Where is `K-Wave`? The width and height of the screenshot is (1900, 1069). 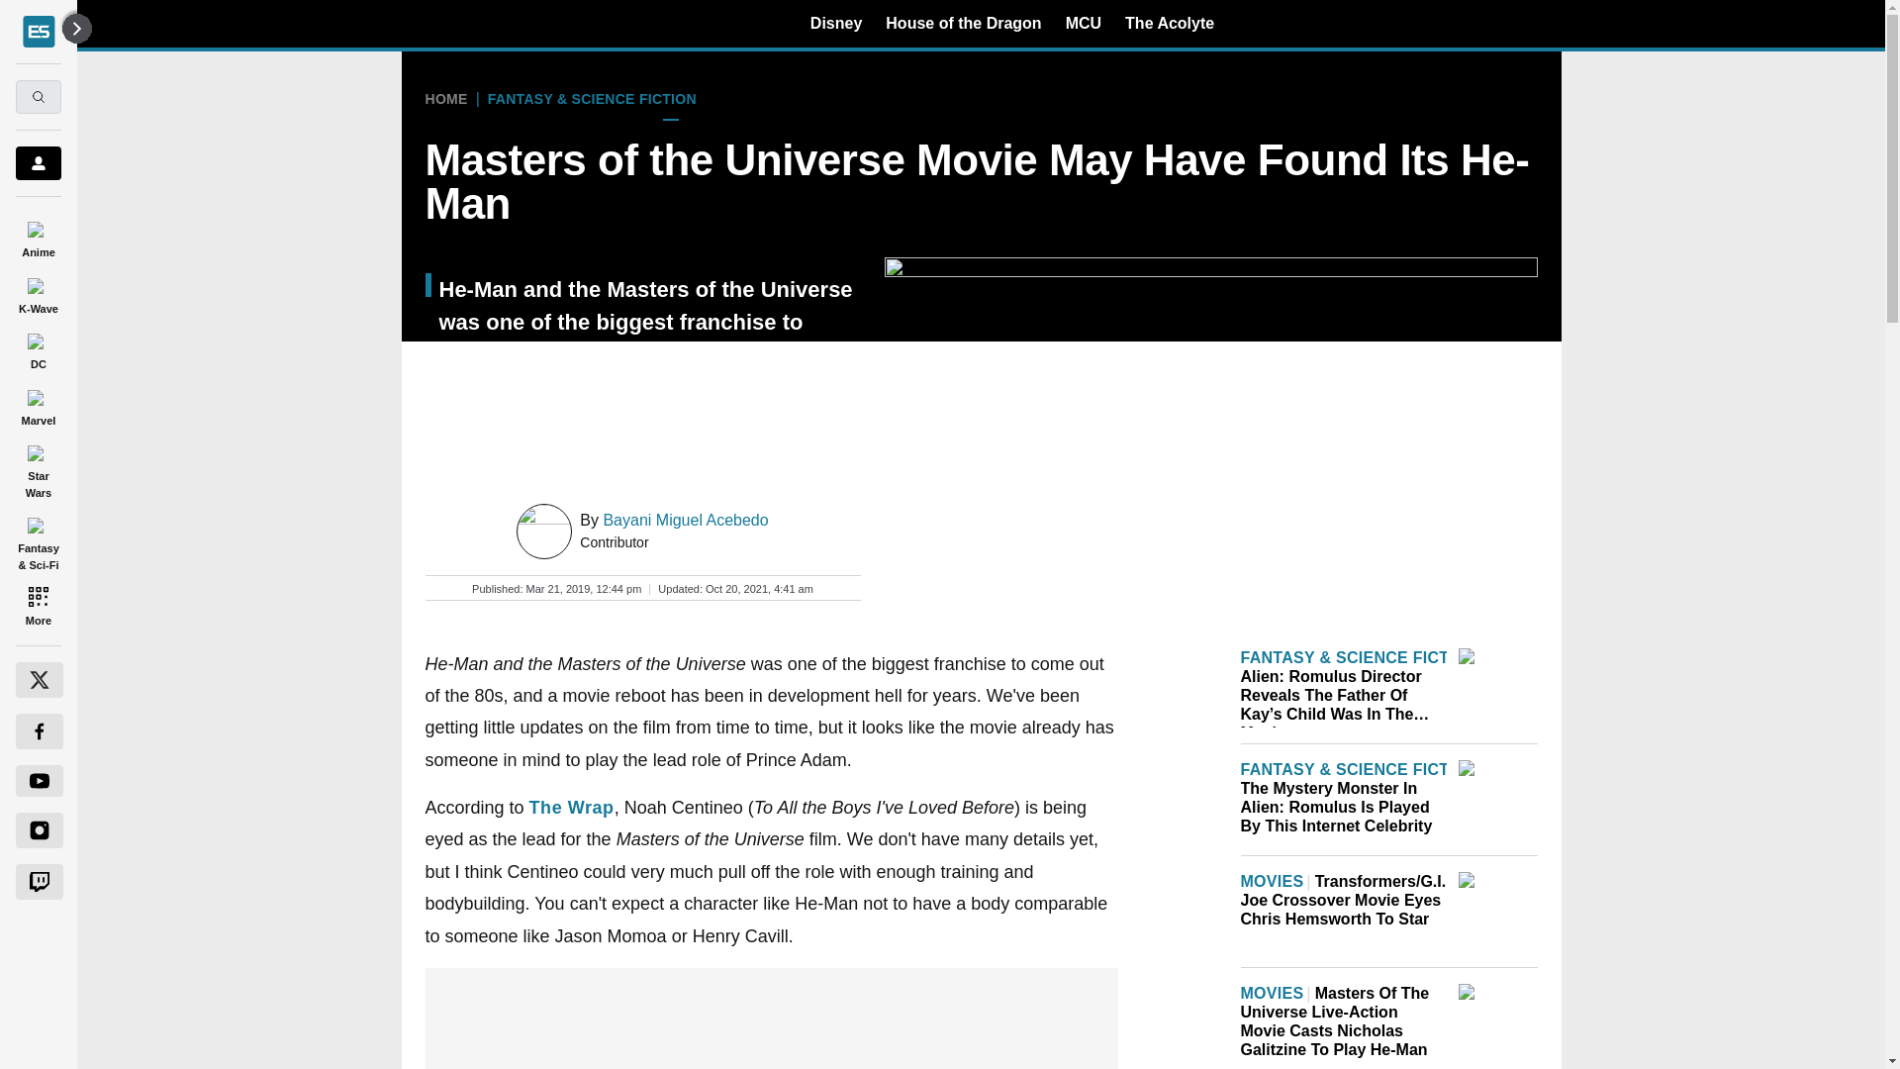
K-Wave is located at coordinates (38, 293).